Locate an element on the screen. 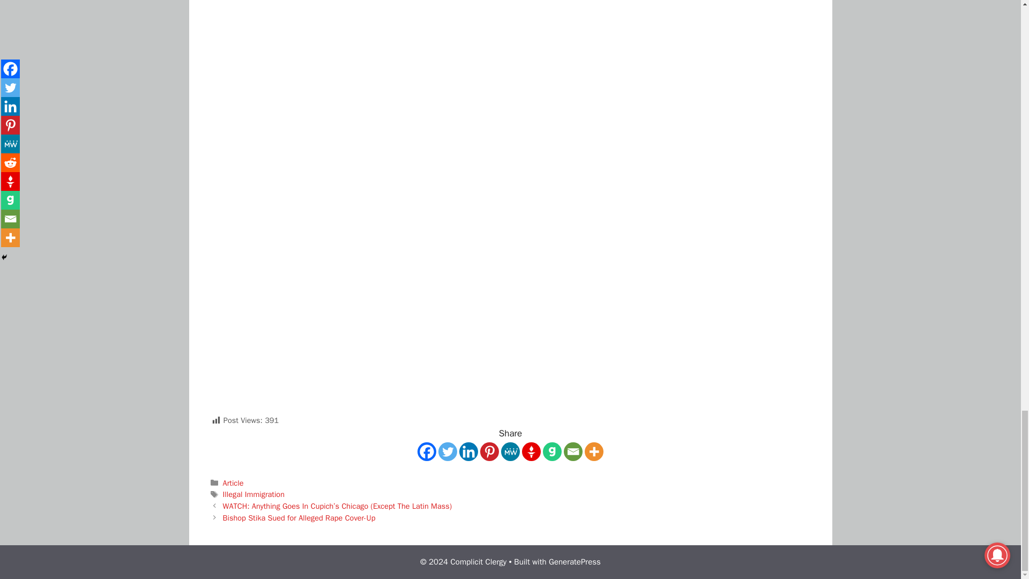 Image resolution: width=1029 pixels, height=579 pixels. Gettr is located at coordinates (531, 451).